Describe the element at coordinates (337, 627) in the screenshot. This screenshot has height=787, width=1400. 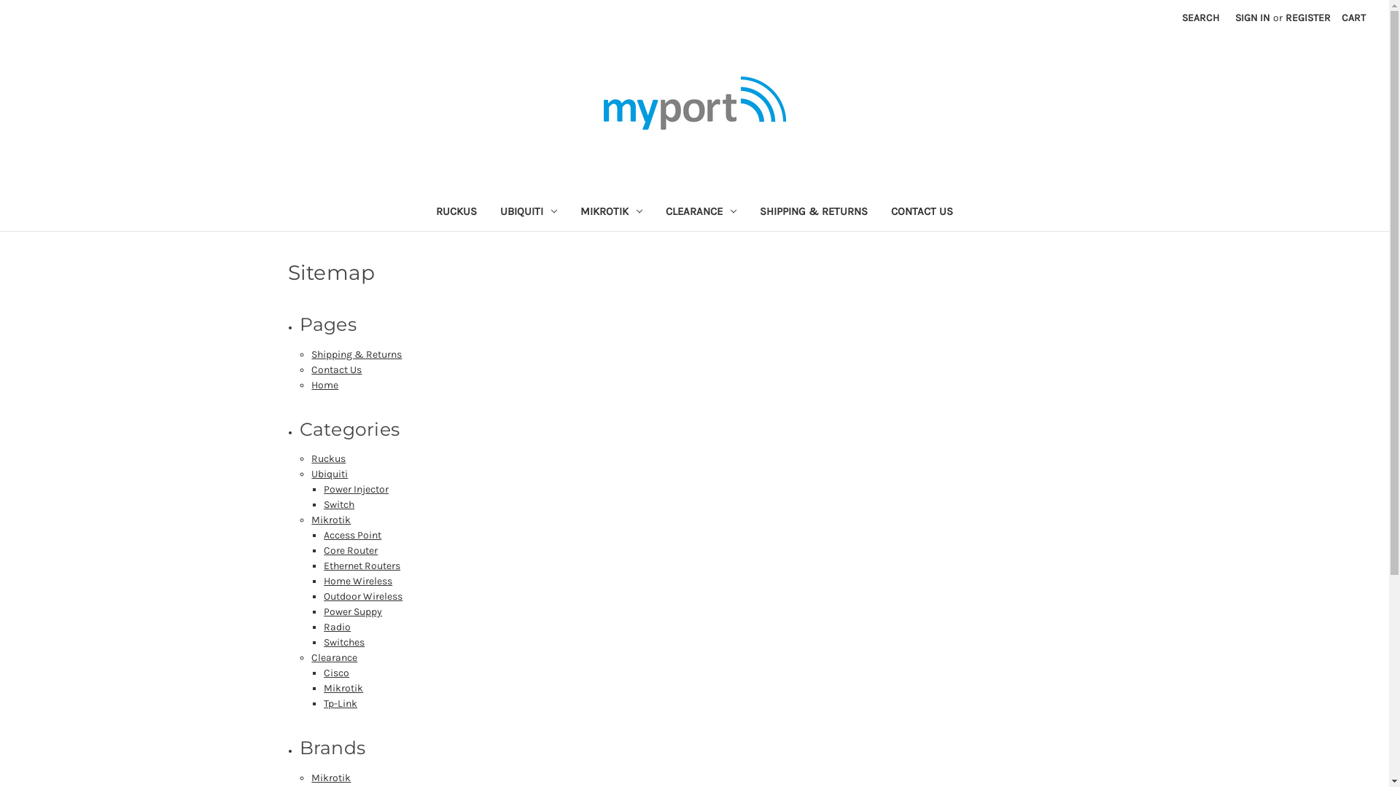
I see `Radio` at that location.